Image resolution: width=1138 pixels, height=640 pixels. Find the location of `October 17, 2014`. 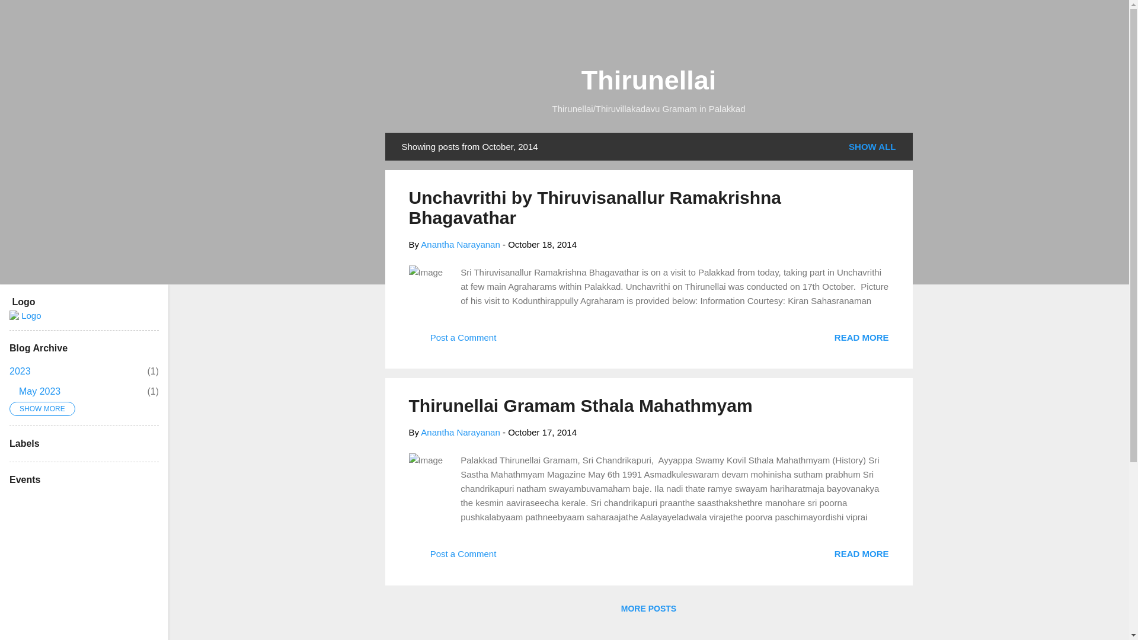

October 17, 2014 is located at coordinates (39, 391).